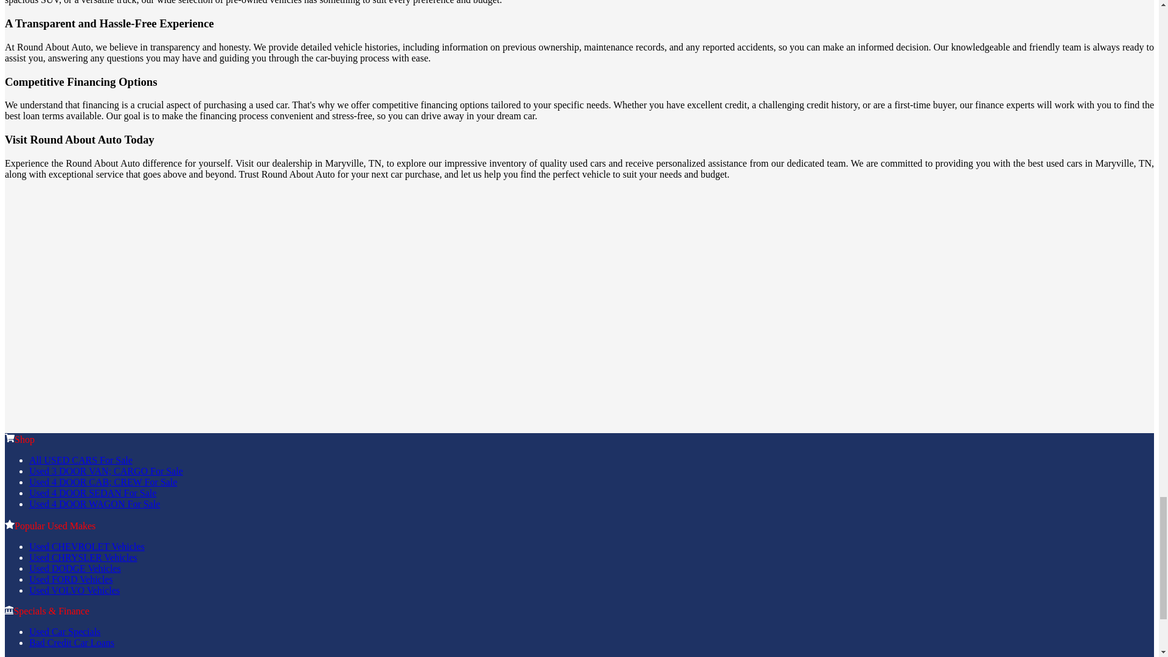 Image resolution: width=1168 pixels, height=657 pixels. What do you see at coordinates (64, 631) in the screenshot?
I see `Used Car Specials` at bounding box center [64, 631].